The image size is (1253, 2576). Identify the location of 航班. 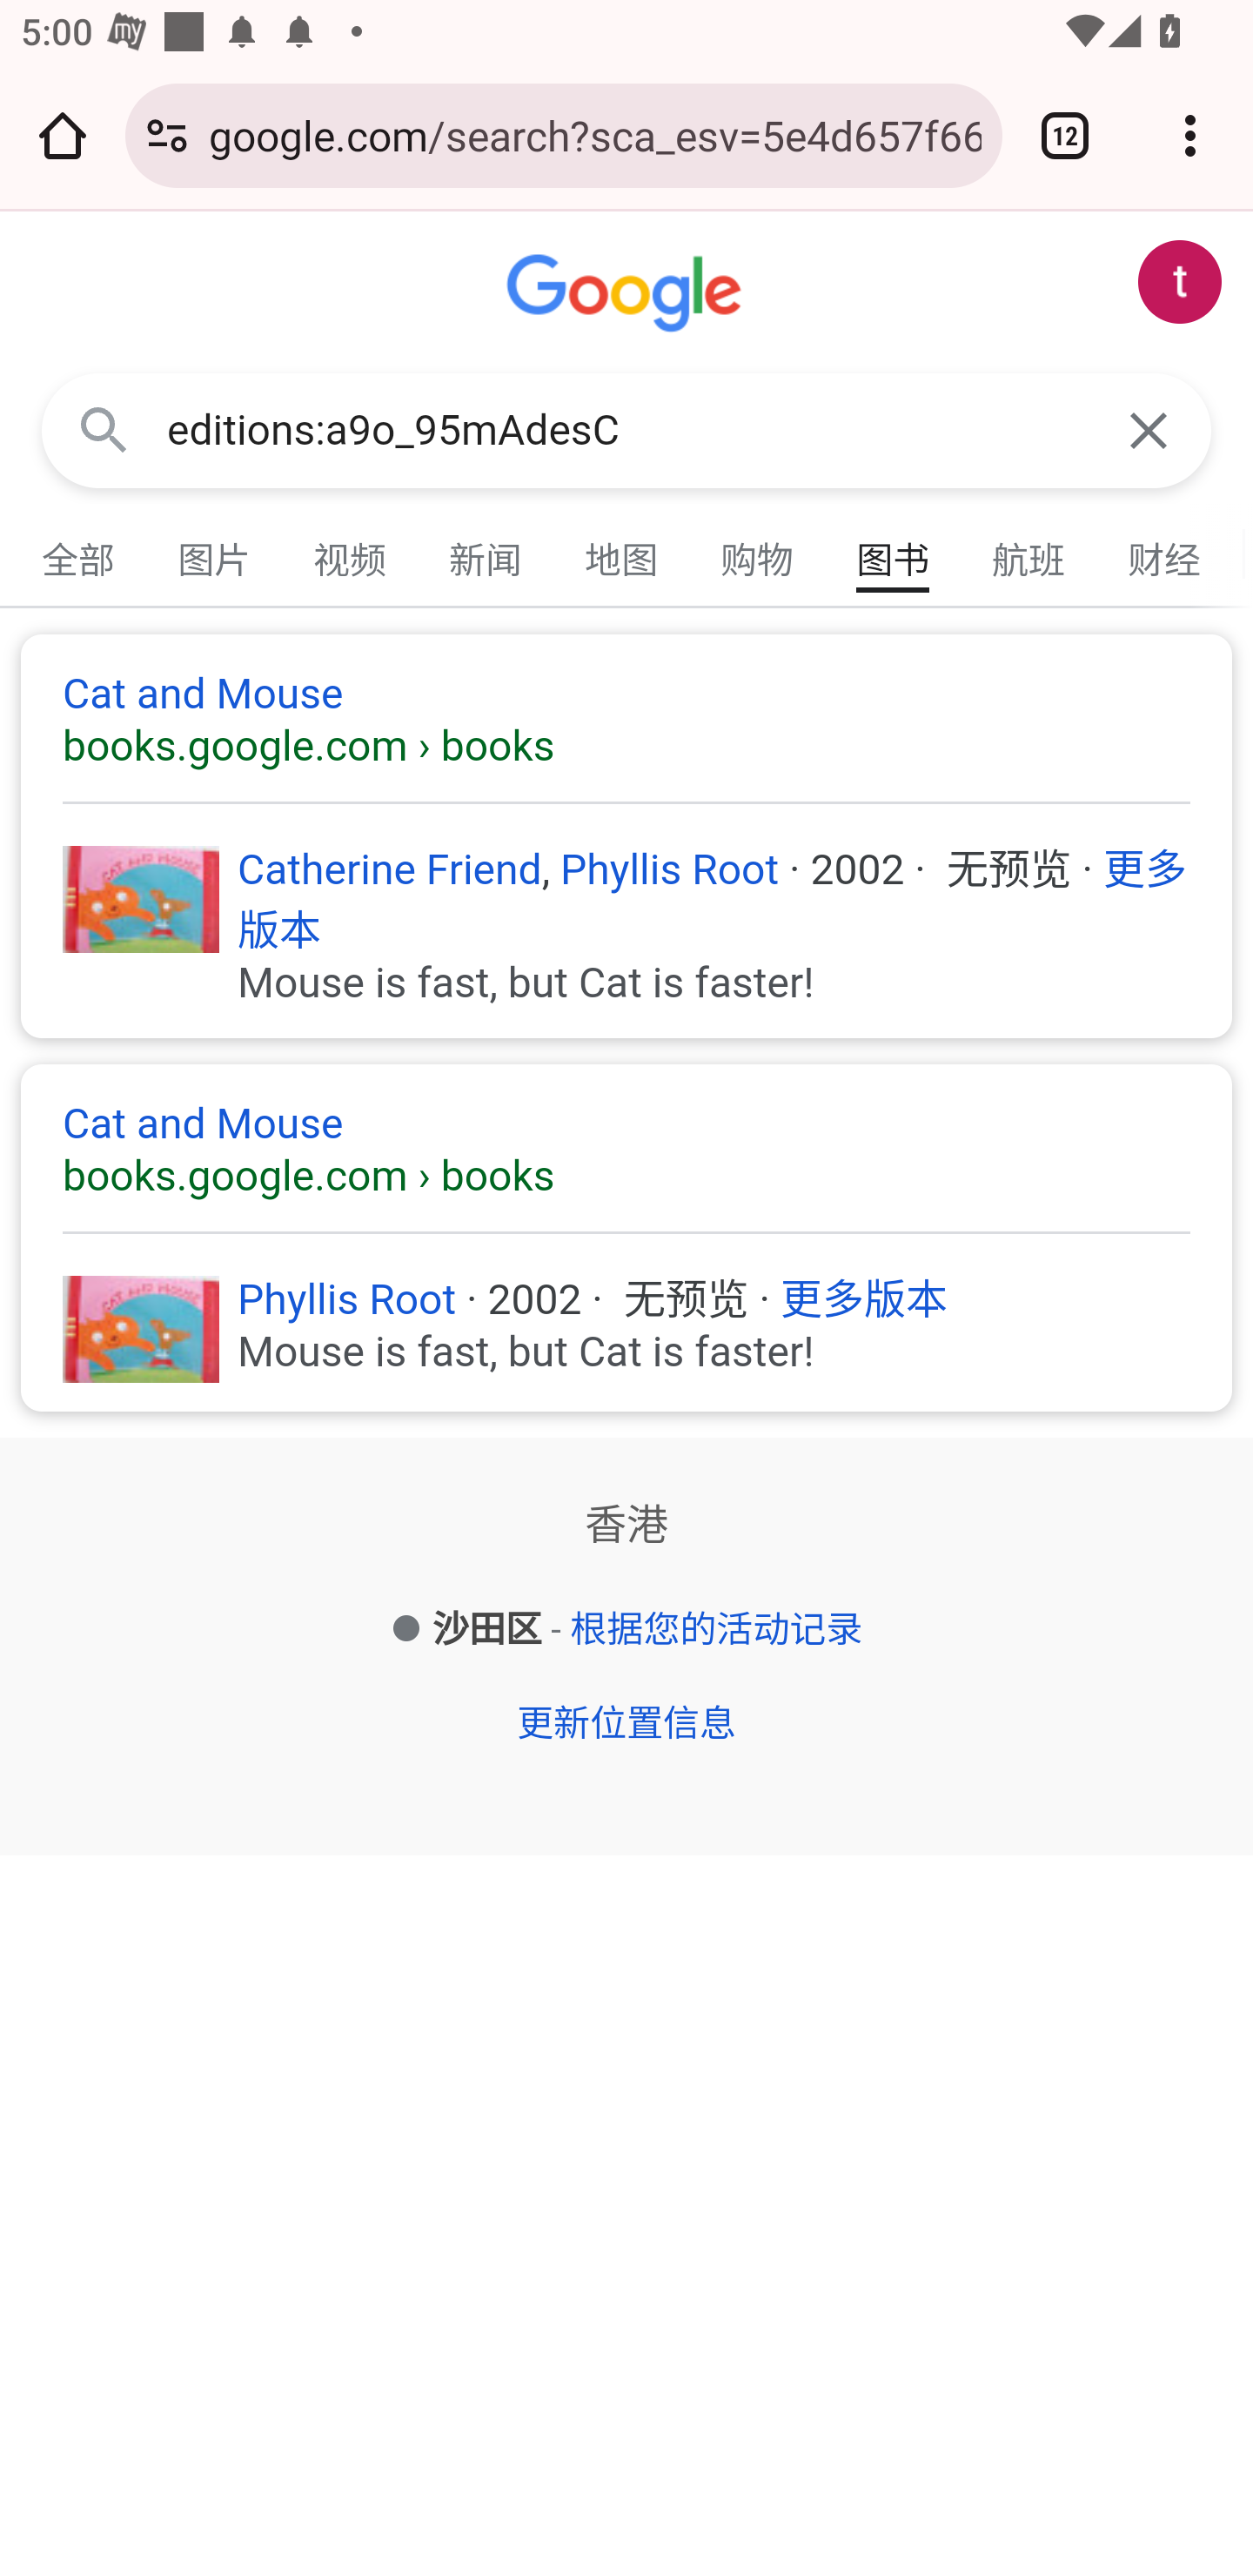
(1029, 553).